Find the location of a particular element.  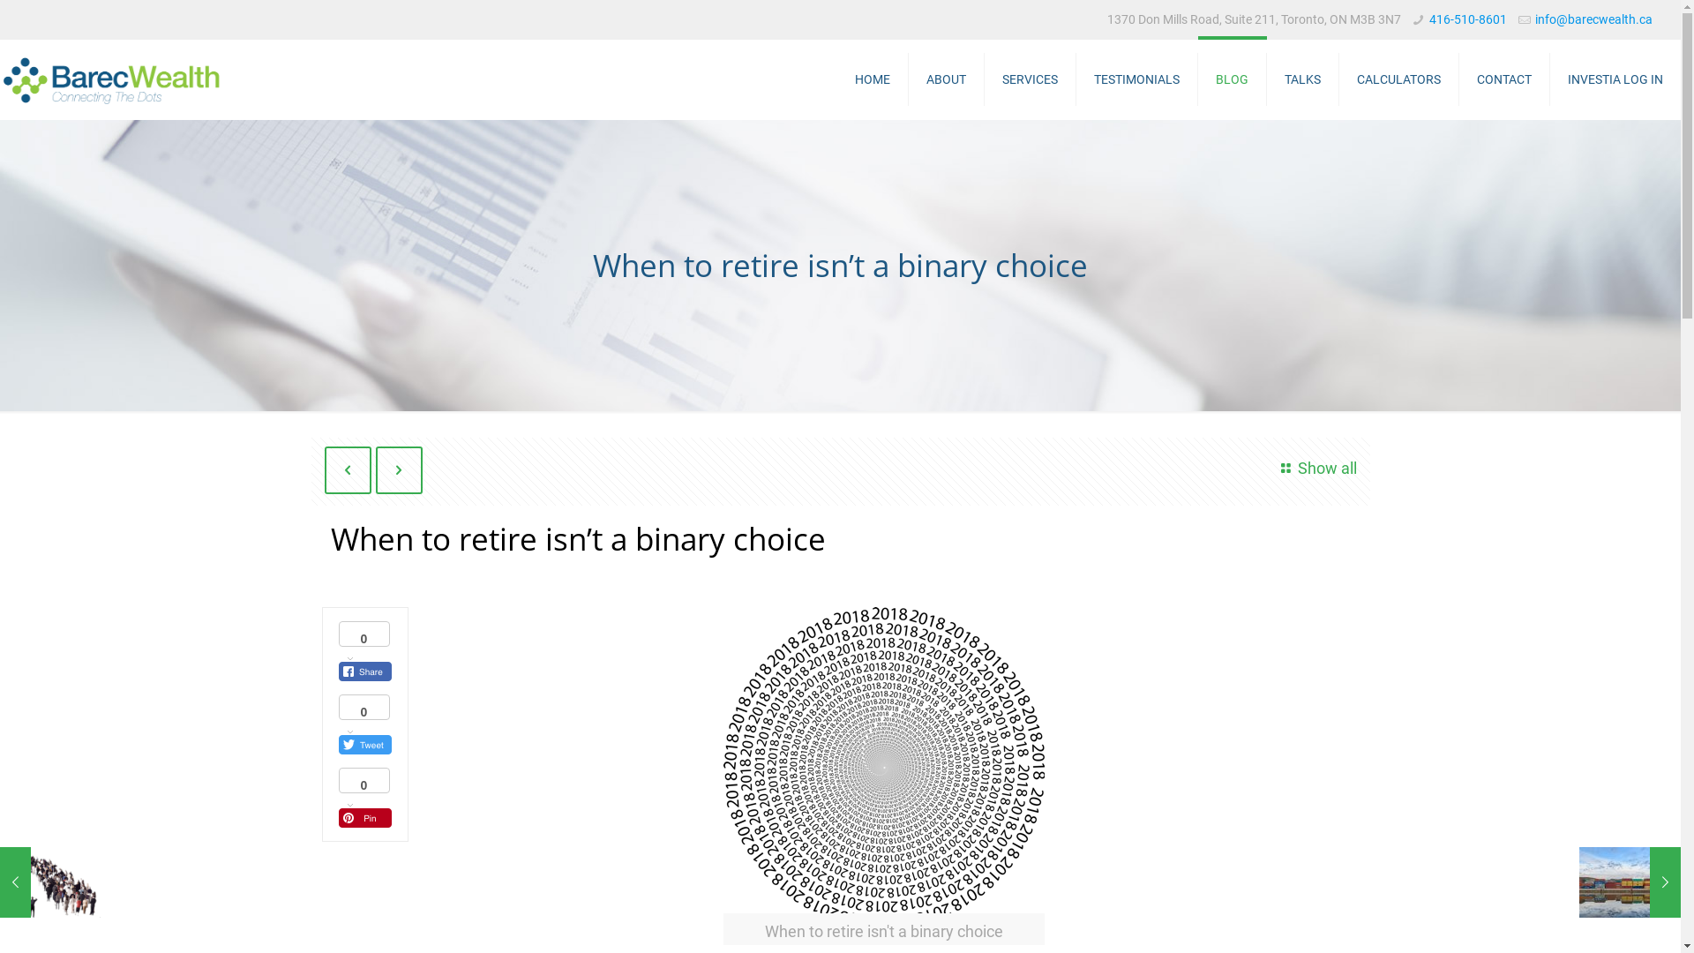

TALKS is located at coordinates (1303, 79).